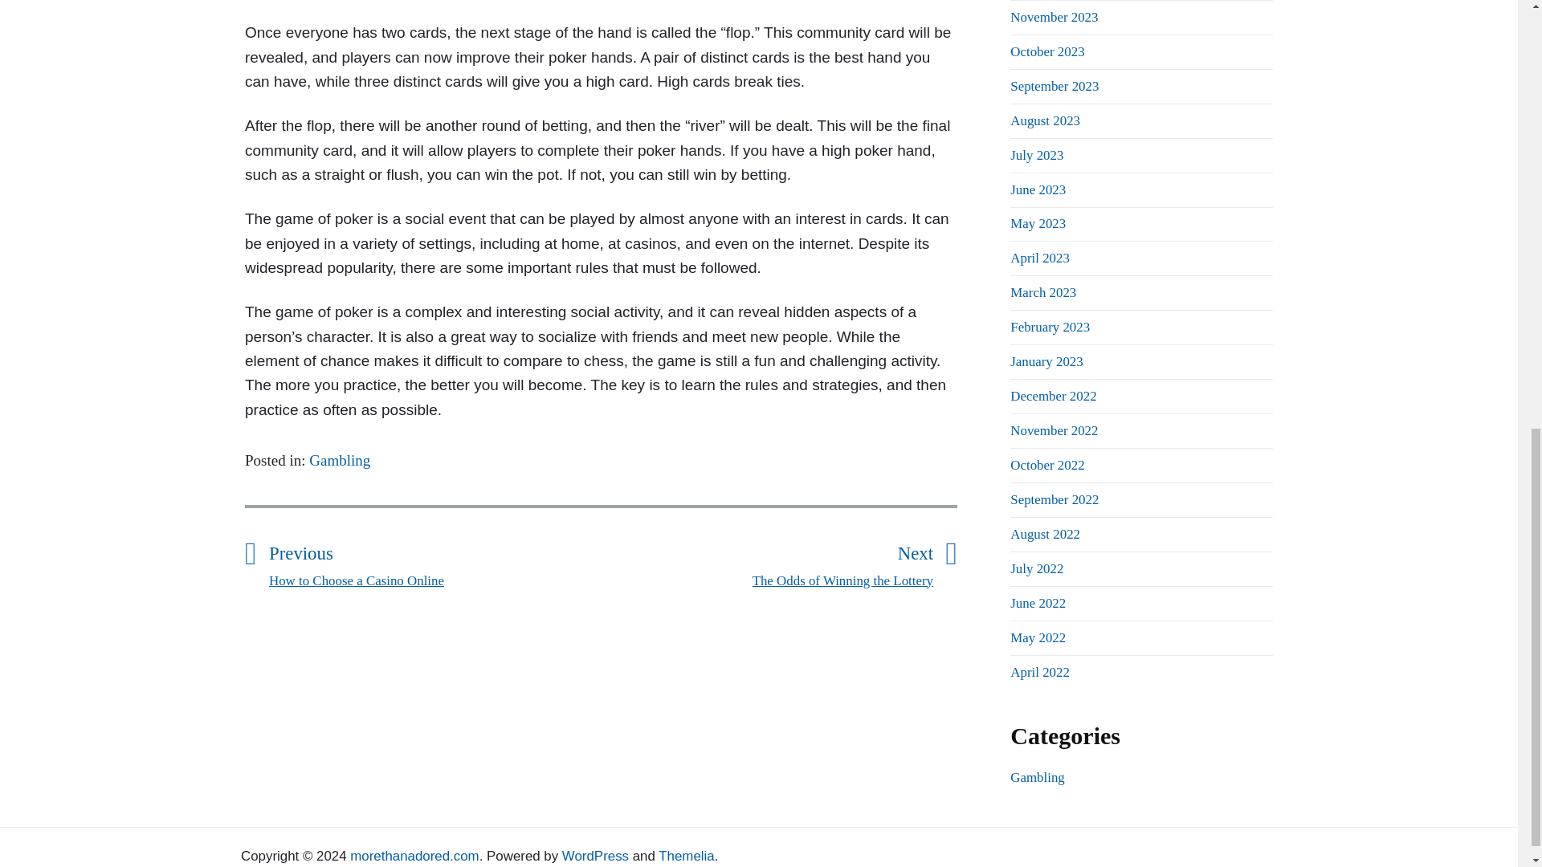 The height and width of the screenshot is (867, 1542). I want to click on February 2023, so click(339, 460).